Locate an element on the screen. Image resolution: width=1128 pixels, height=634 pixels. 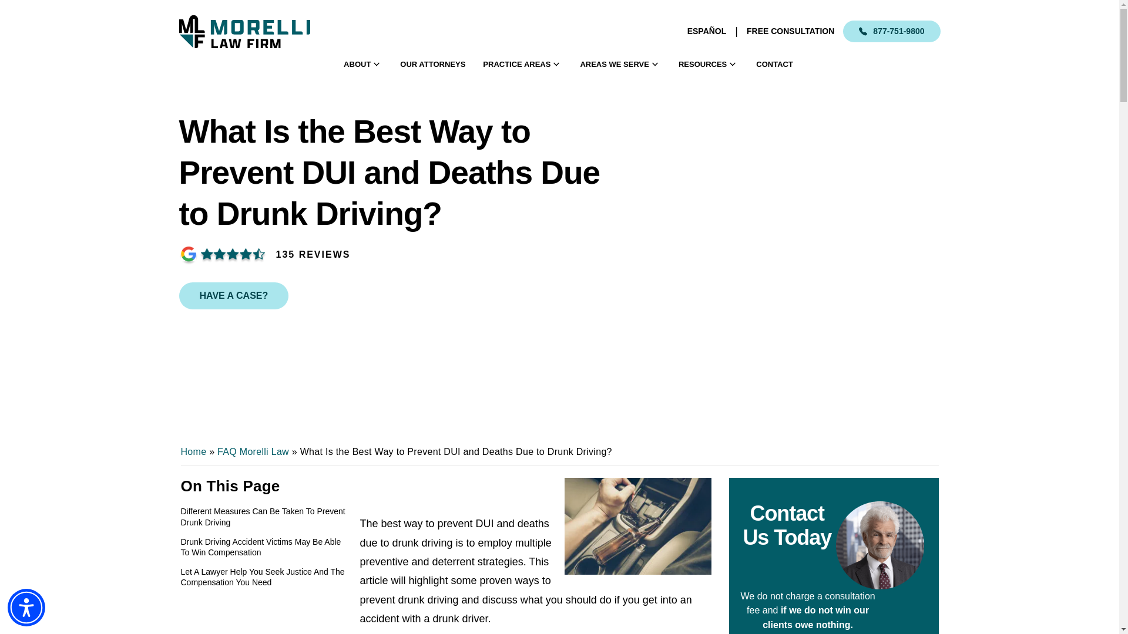
RESOURCES is located at coordinates (703, 65).